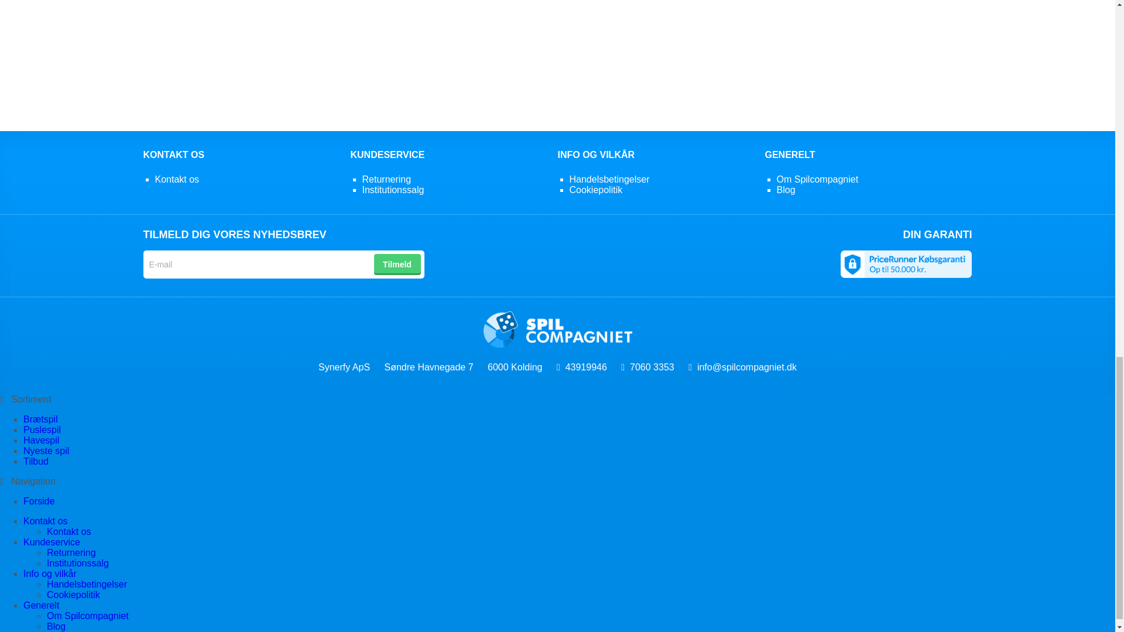 The width and height of the screenshot is (1124, 632). What do you see at coordinates (817, 179) in the screenshot?
I see `Om Spilcompagniet` at bounding box center [817, 179].